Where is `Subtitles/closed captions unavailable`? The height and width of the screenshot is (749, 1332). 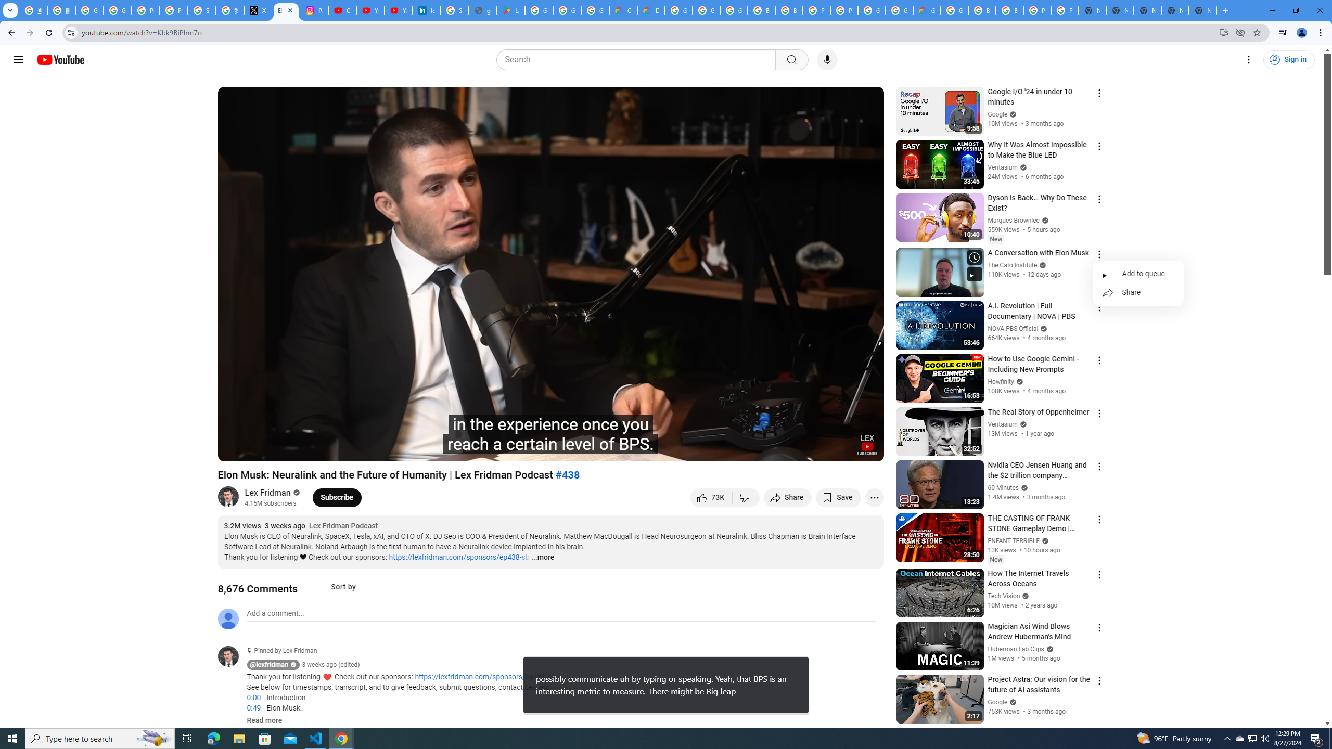
Subtitles/closed captions unavailable is located at coordinates (765, 449).